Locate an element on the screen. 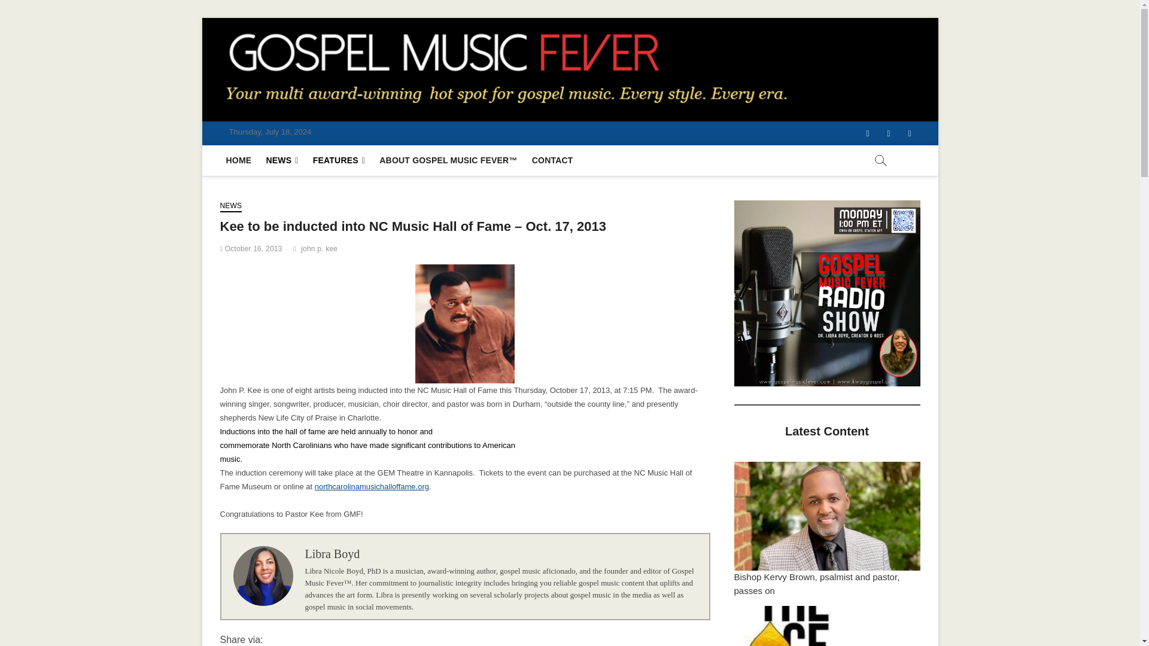  NEWS is located at coordinates (231, 207).